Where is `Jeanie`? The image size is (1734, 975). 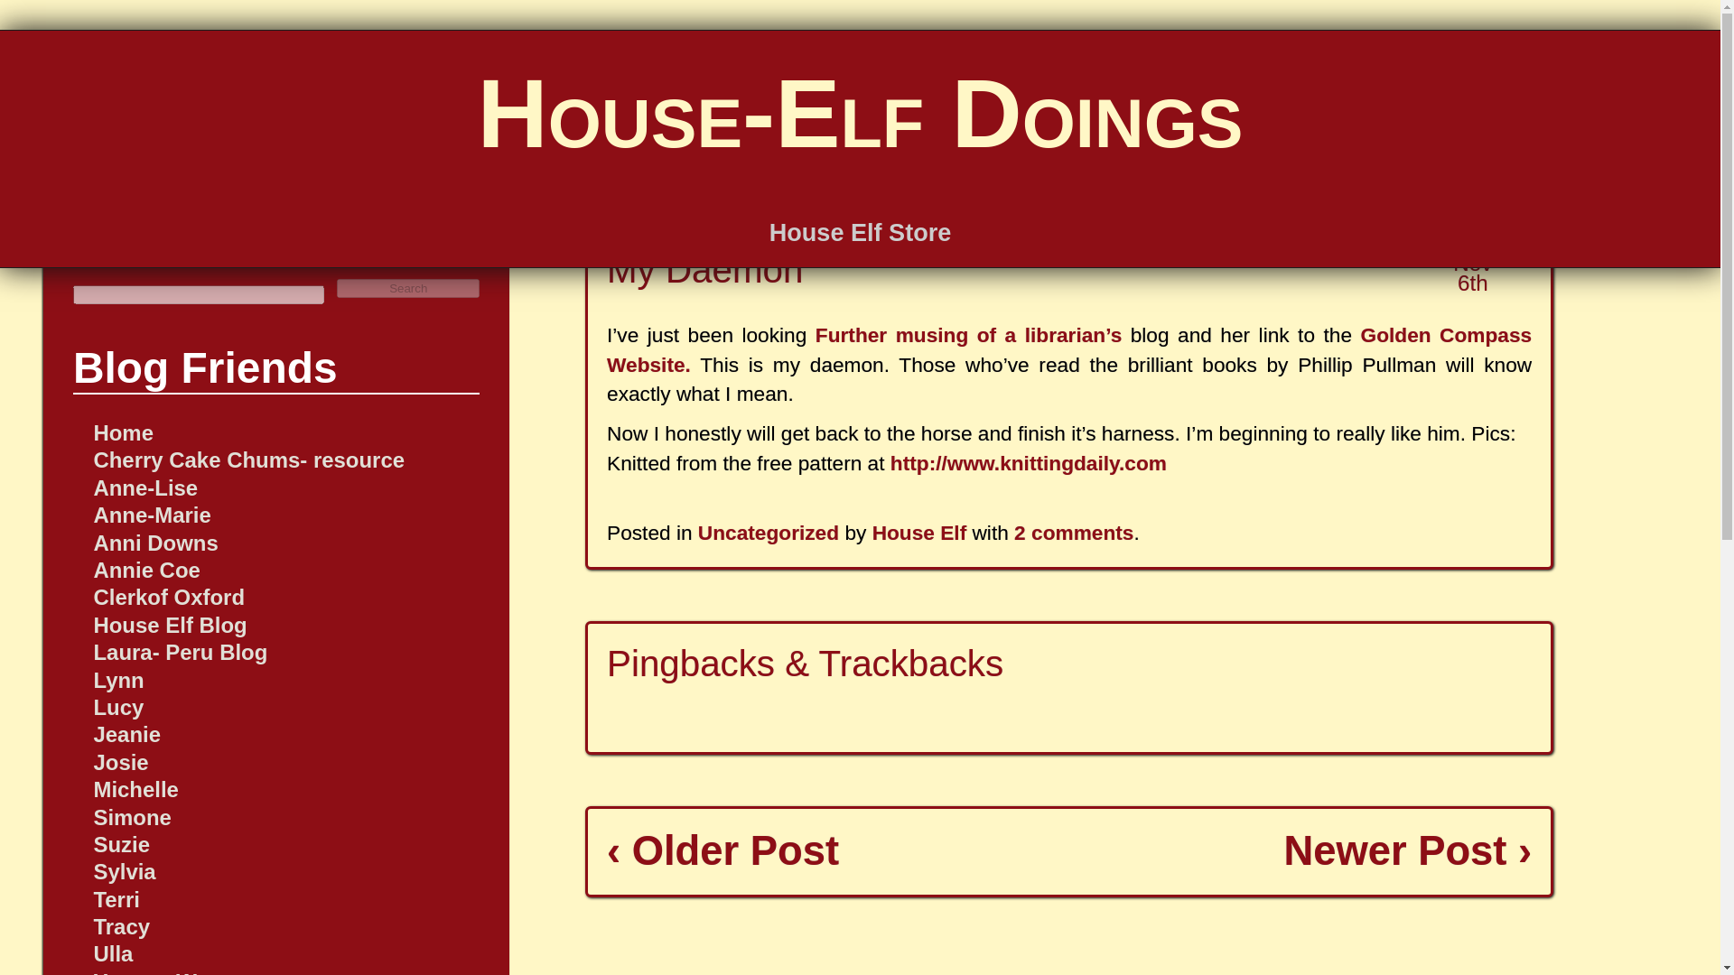 Jeanie is located at coordinates (126, 735).